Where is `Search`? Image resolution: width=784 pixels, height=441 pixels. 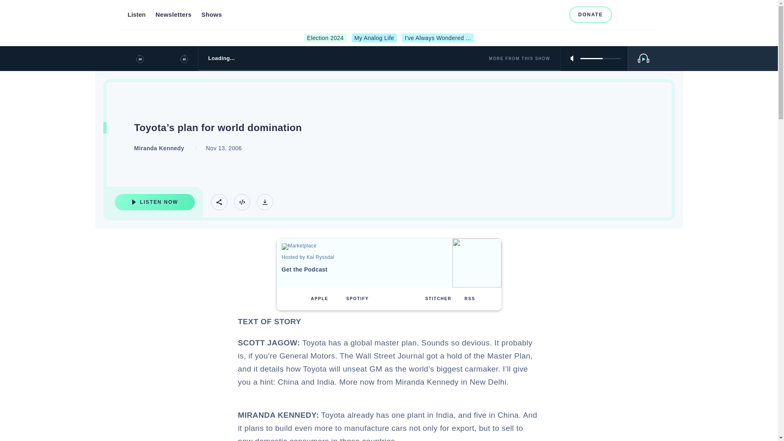 Search is located at coordinates (627, 14).